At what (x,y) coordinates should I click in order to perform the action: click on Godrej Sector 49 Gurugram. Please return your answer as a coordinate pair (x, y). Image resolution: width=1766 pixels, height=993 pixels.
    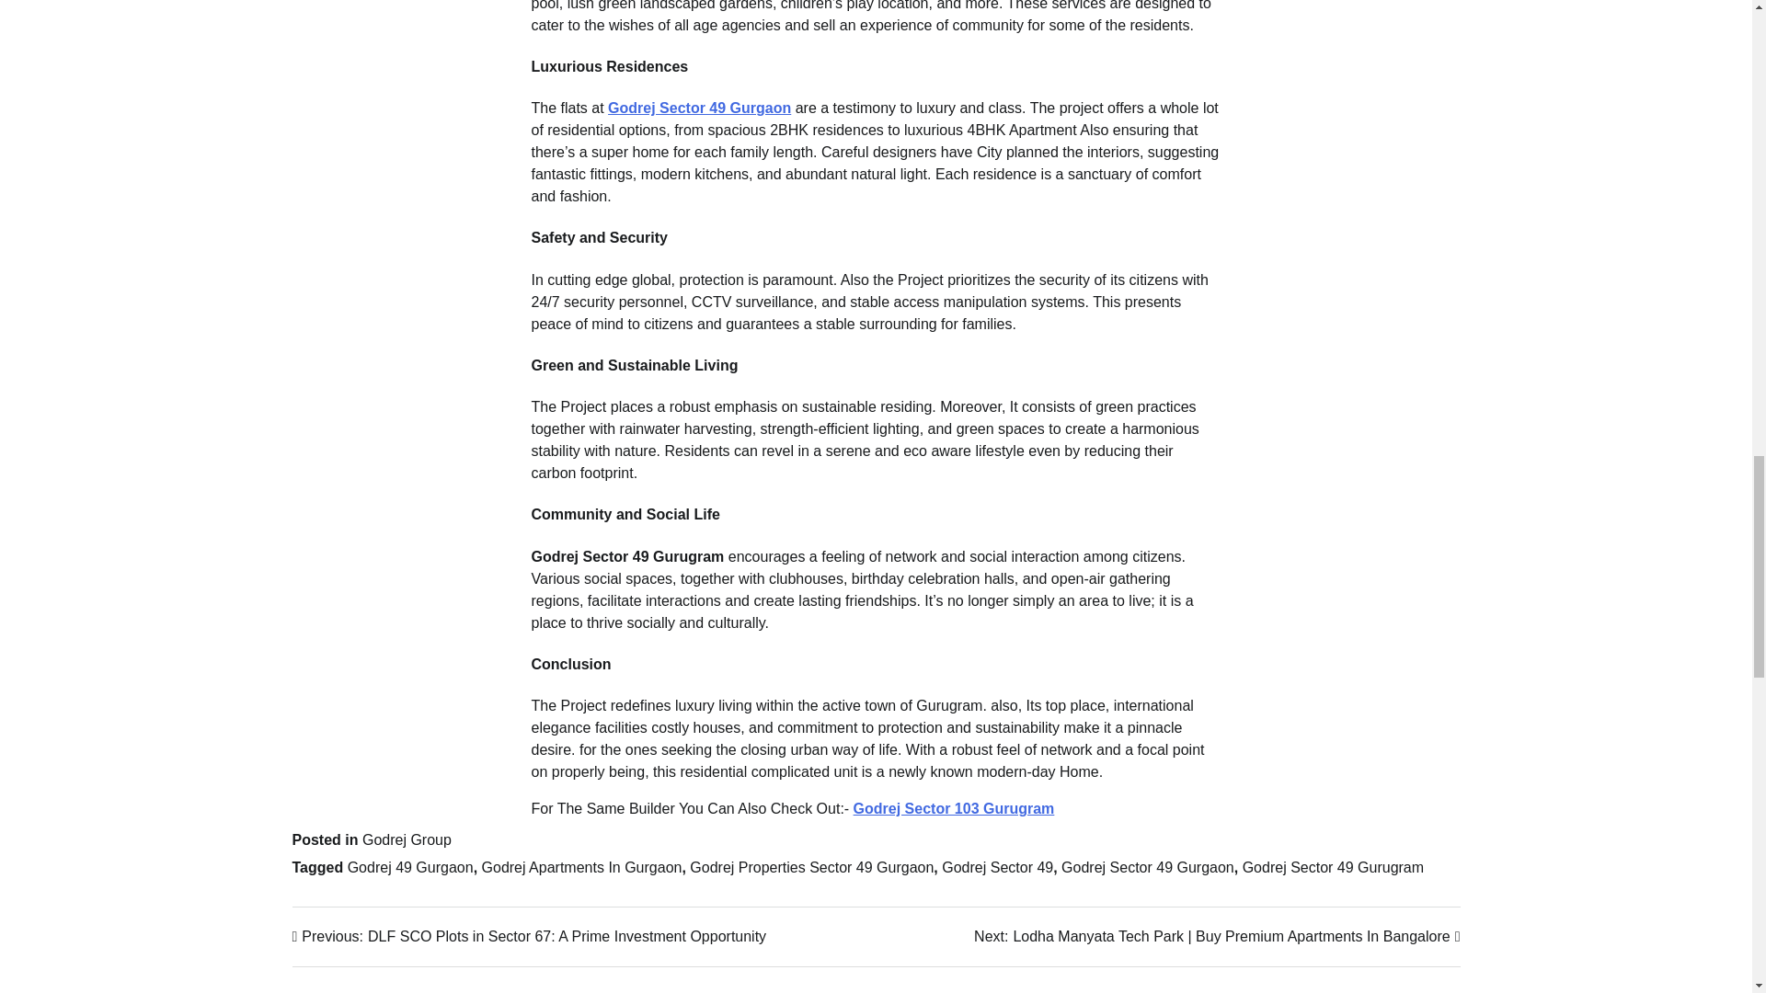
    Looking at the image, I should click on (1333, 867).